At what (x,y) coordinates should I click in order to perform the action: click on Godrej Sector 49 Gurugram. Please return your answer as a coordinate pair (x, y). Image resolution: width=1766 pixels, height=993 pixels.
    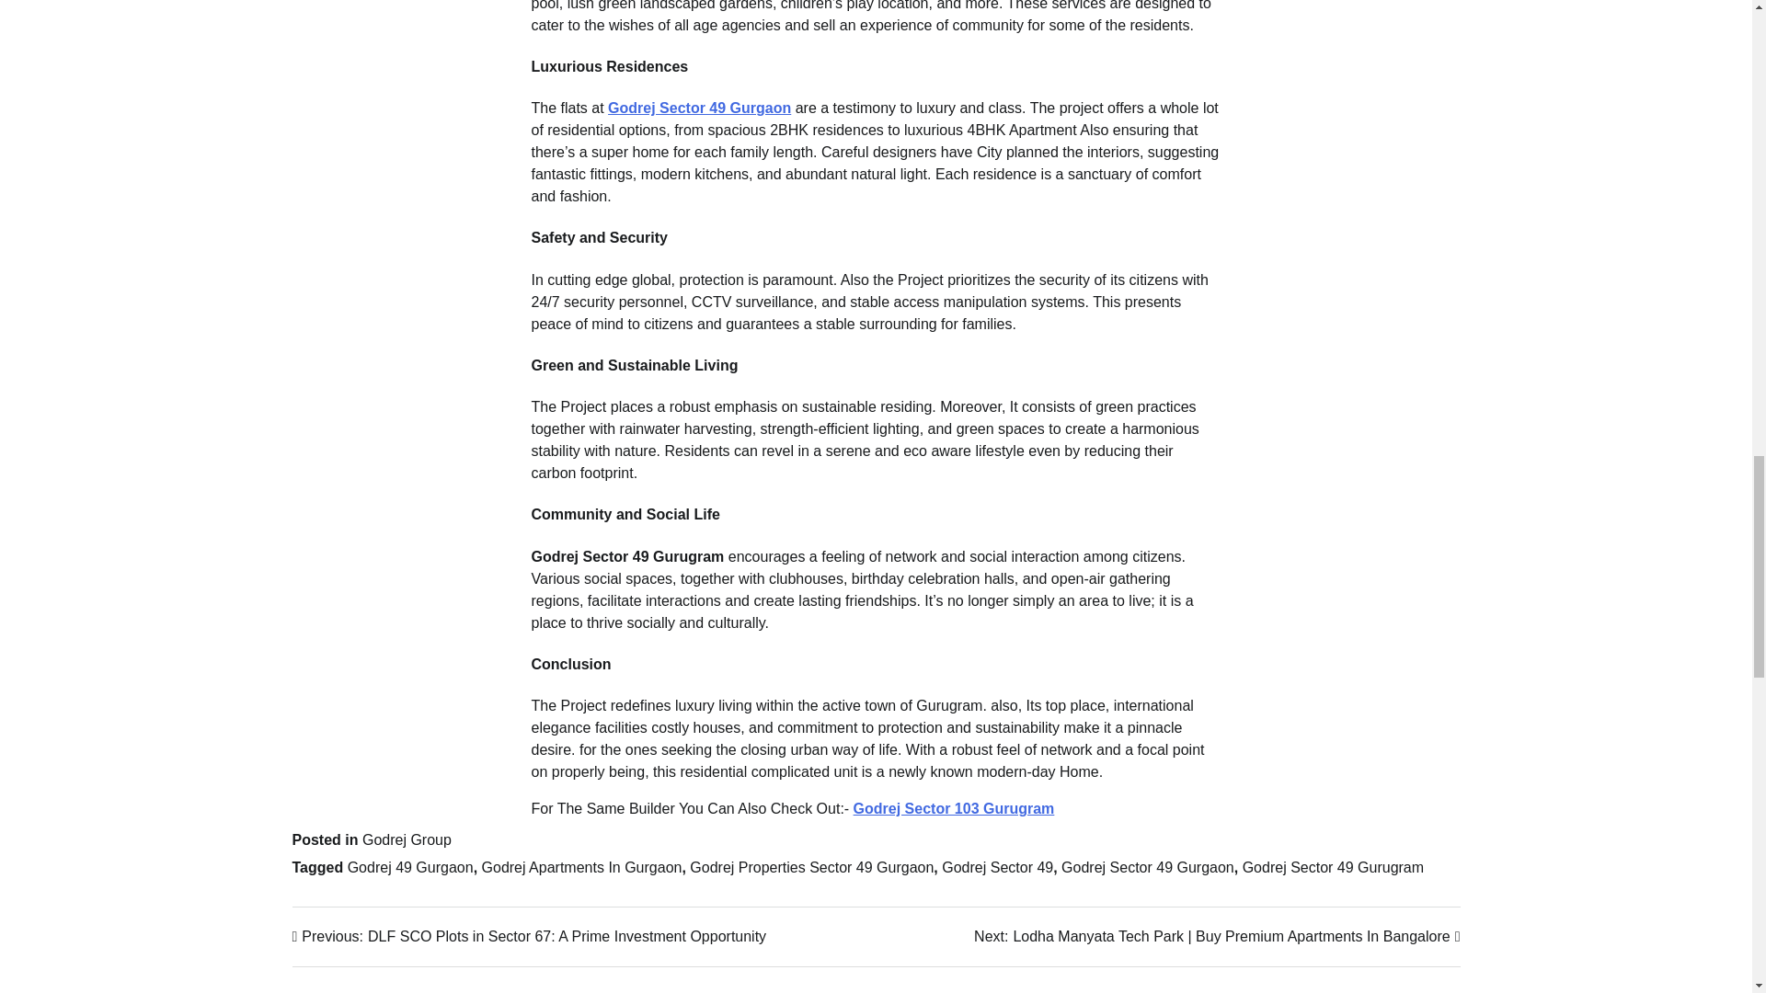
    Looking at the image, I should click on (1333, 867).